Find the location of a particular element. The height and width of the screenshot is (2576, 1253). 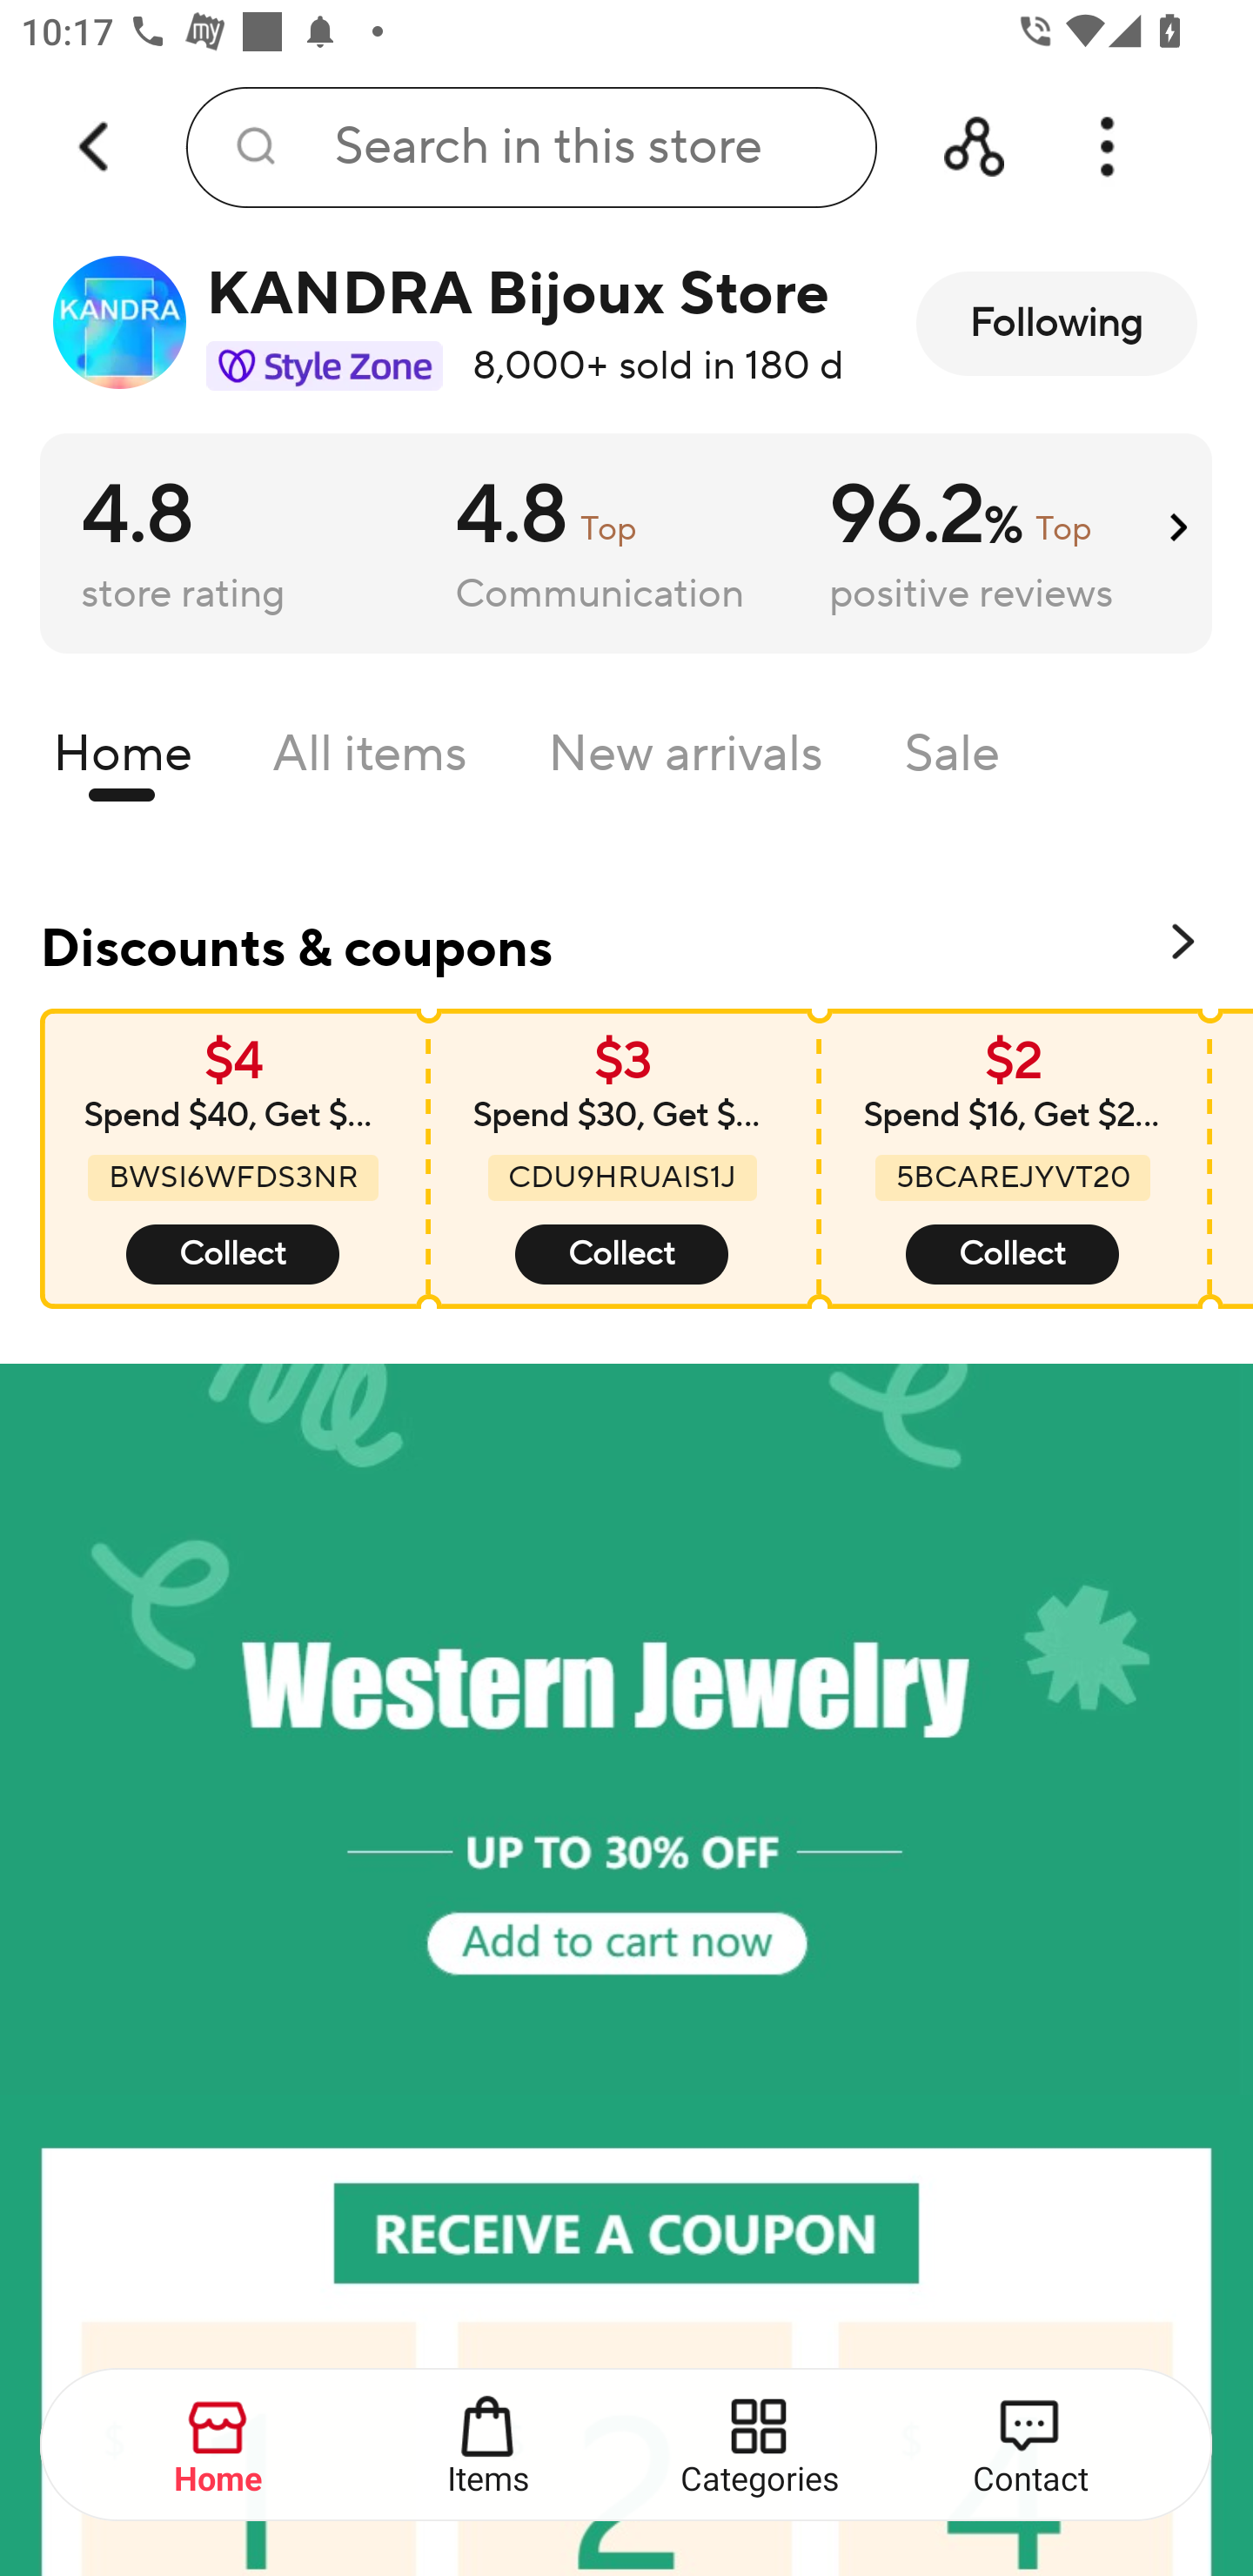

Categories is located at coordinates (761, 2445).